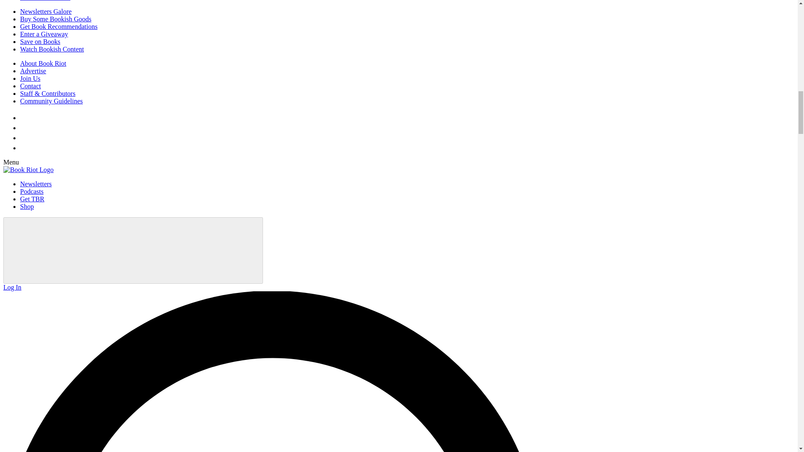 Image resolution: width=804 pixels, height=452 pixels. I want to click on Enter a Giveaway, so click(44, 34).